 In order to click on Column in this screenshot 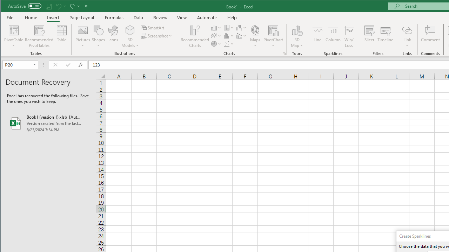, I will do `click(333, 36)`.